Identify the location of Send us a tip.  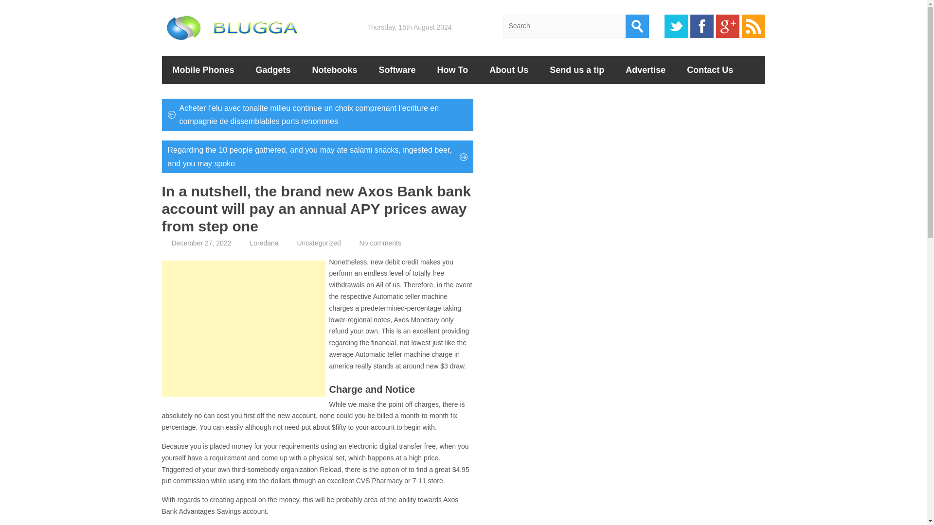
(576, 70).